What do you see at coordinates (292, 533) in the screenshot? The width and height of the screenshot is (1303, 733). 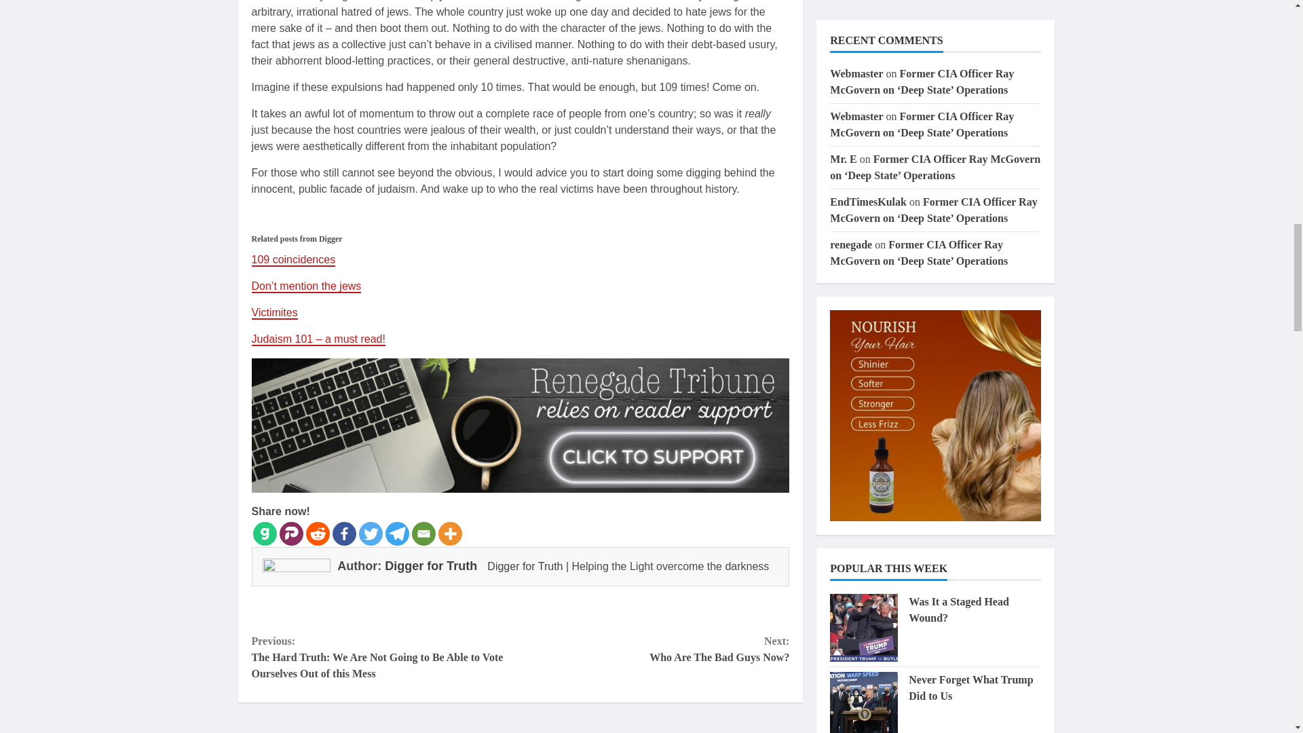 I see `Parler` at bounding box center [292, 533].